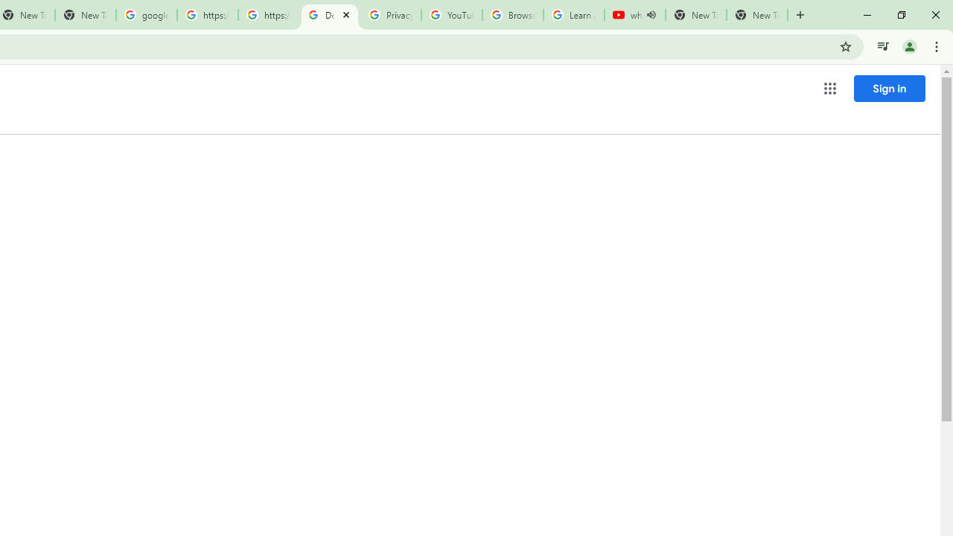 The image size is (953, 536). I want to click on Browse Chrome as a guest - Computer - Google Chrome Help, so click(512, 15).